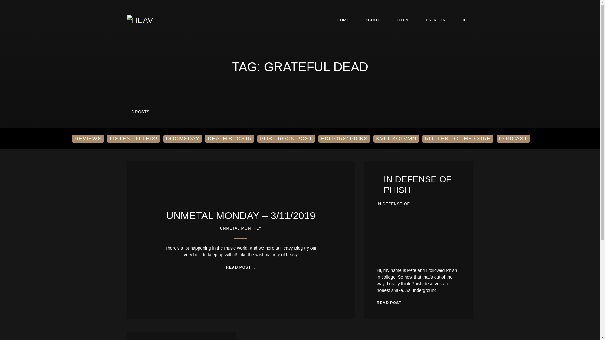  Describe the element at coordinates (343, 20) in the screenshot. I see `HOME` at that location.